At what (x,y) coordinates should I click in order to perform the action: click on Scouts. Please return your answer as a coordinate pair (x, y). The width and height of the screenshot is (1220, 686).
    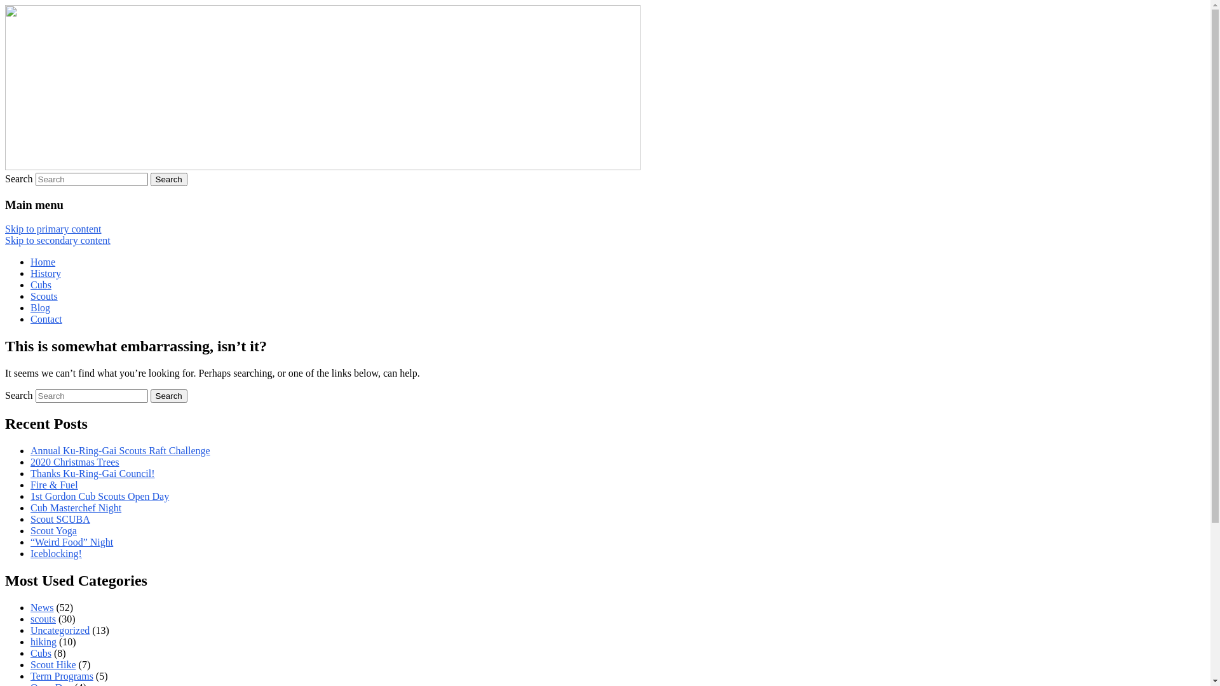
    Looking at the image, I should click on (44, 296).